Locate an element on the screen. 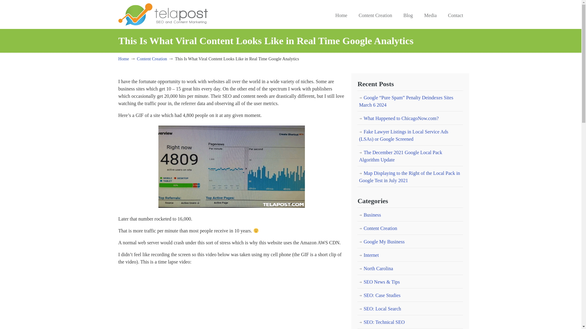  SEO: Case Studies is located at coordinates (410, 295).